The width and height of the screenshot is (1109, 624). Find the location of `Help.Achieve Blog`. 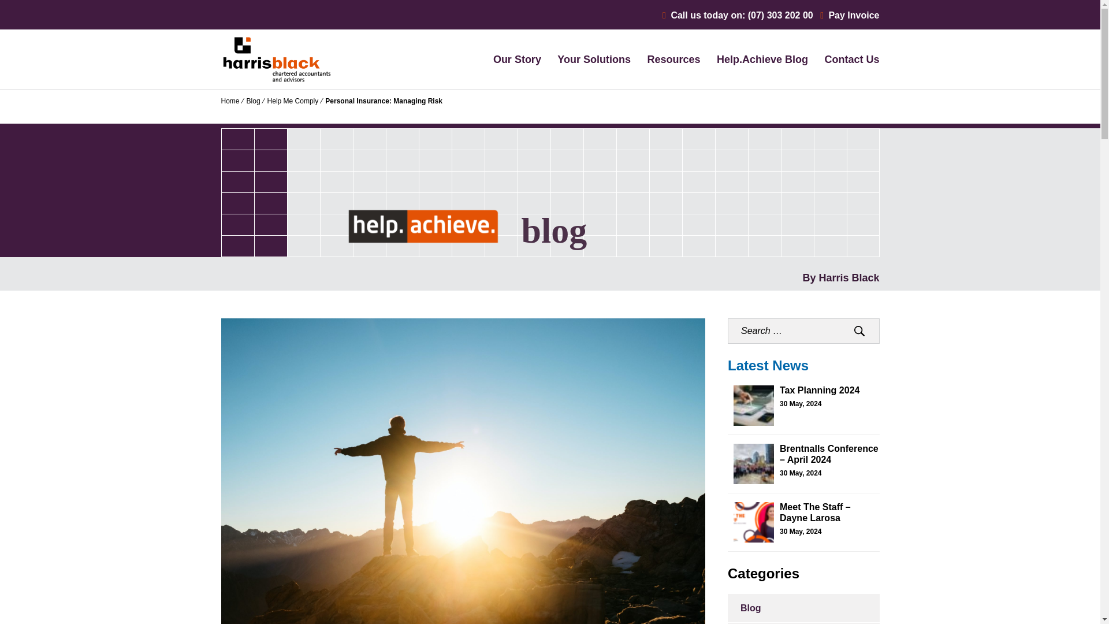

Help.Achieve Blog is located at coordinates (762, 59).